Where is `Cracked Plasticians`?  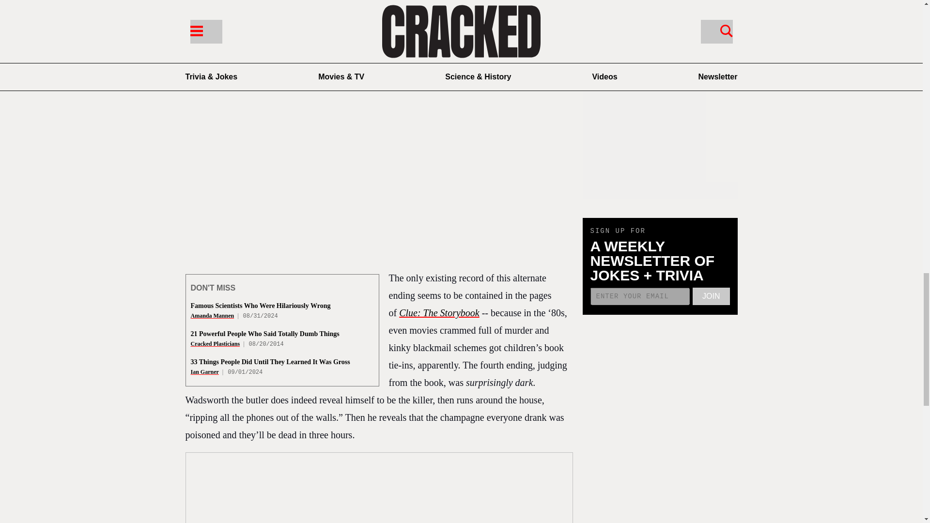
Cracked Plasticians is located at coordinates (215, 344).